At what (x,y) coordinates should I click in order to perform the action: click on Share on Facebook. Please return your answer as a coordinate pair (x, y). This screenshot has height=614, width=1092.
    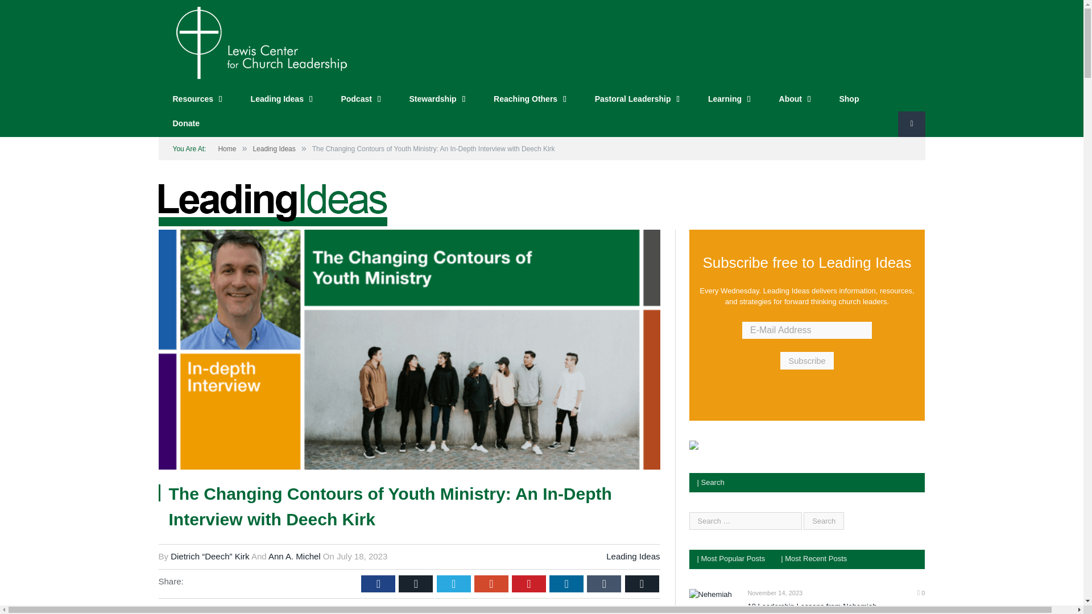
    Looking at the image, I should click on (378, 583).